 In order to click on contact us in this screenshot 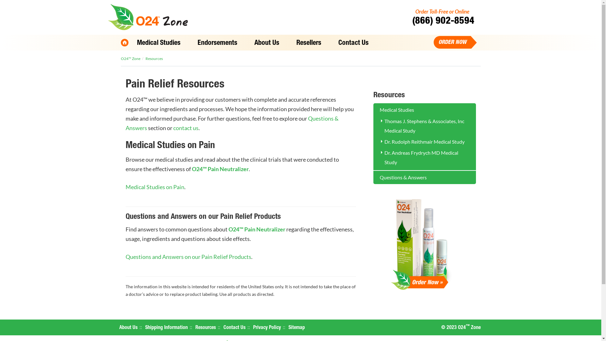, I will do `click(186, 128)`.